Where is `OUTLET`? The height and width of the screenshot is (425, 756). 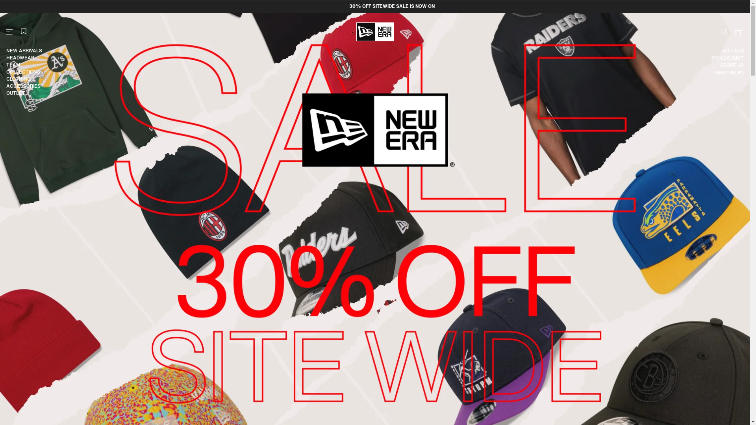 OUTLET is located at coordinates (24, 93).